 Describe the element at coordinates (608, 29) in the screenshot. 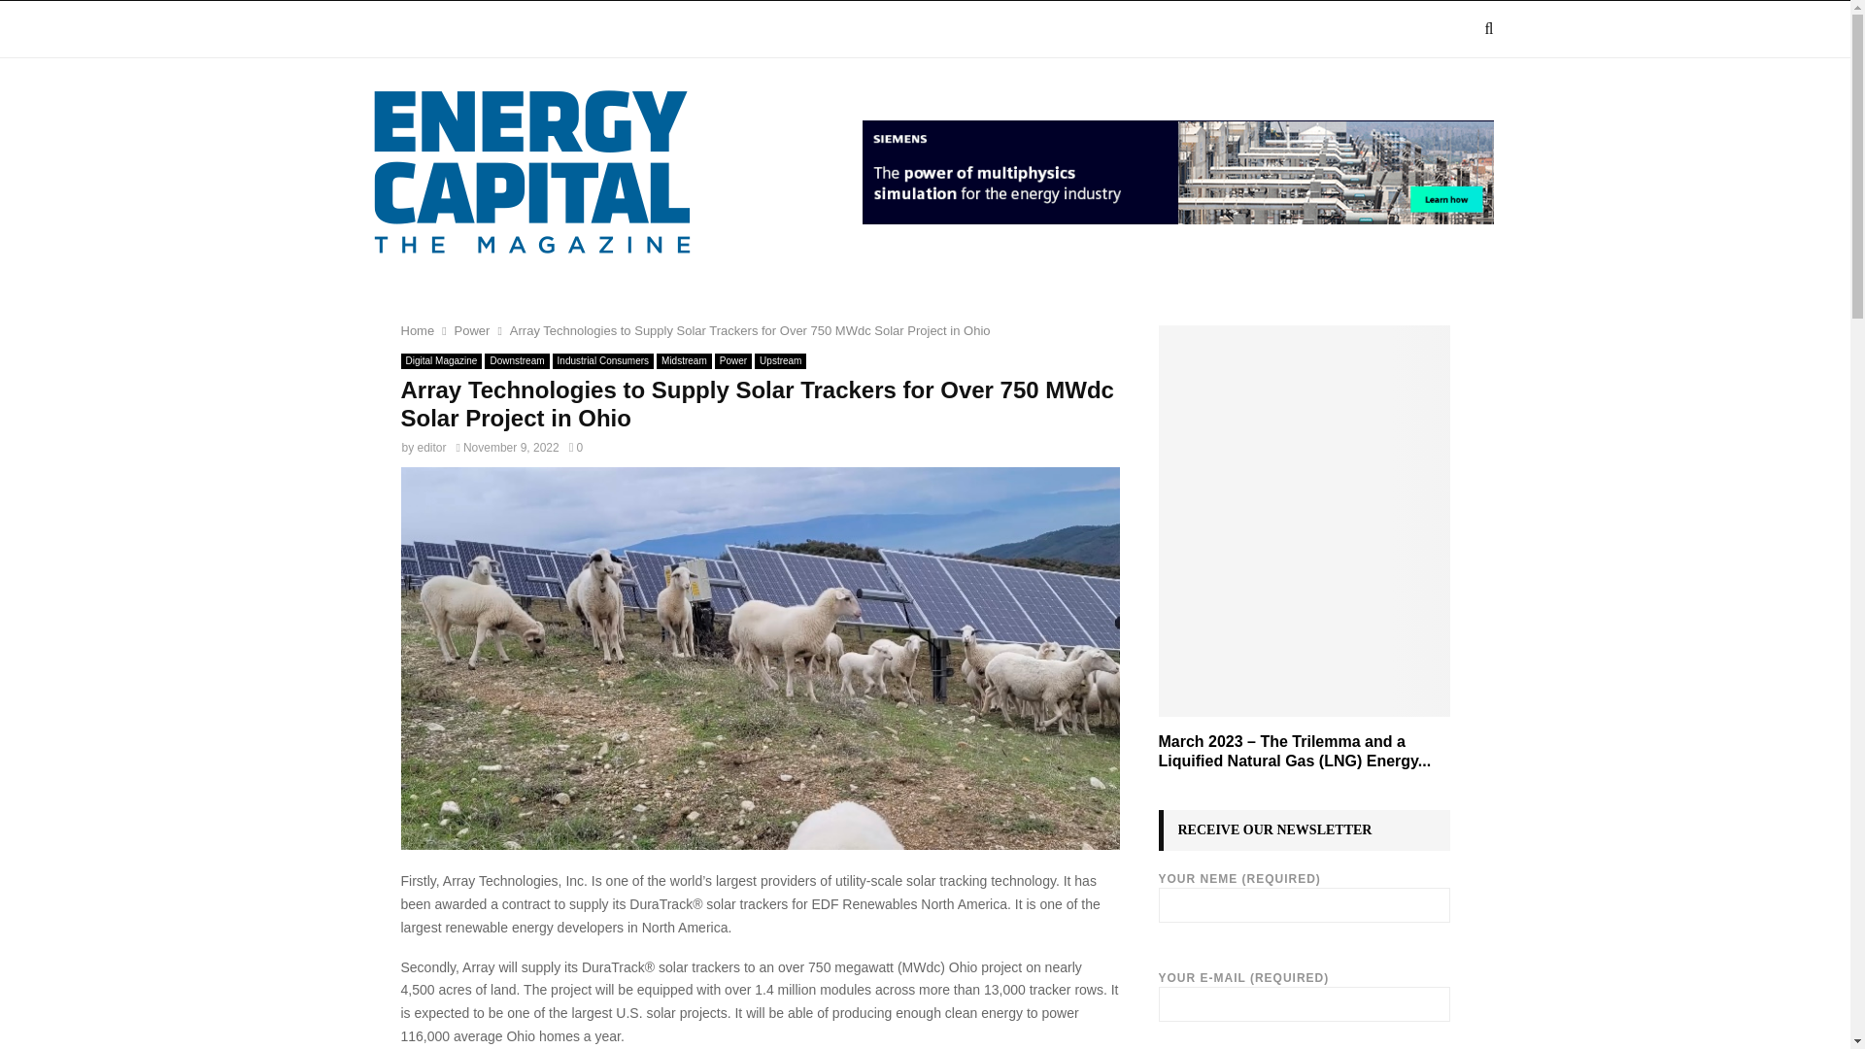

I see `SECTORS` at that location.